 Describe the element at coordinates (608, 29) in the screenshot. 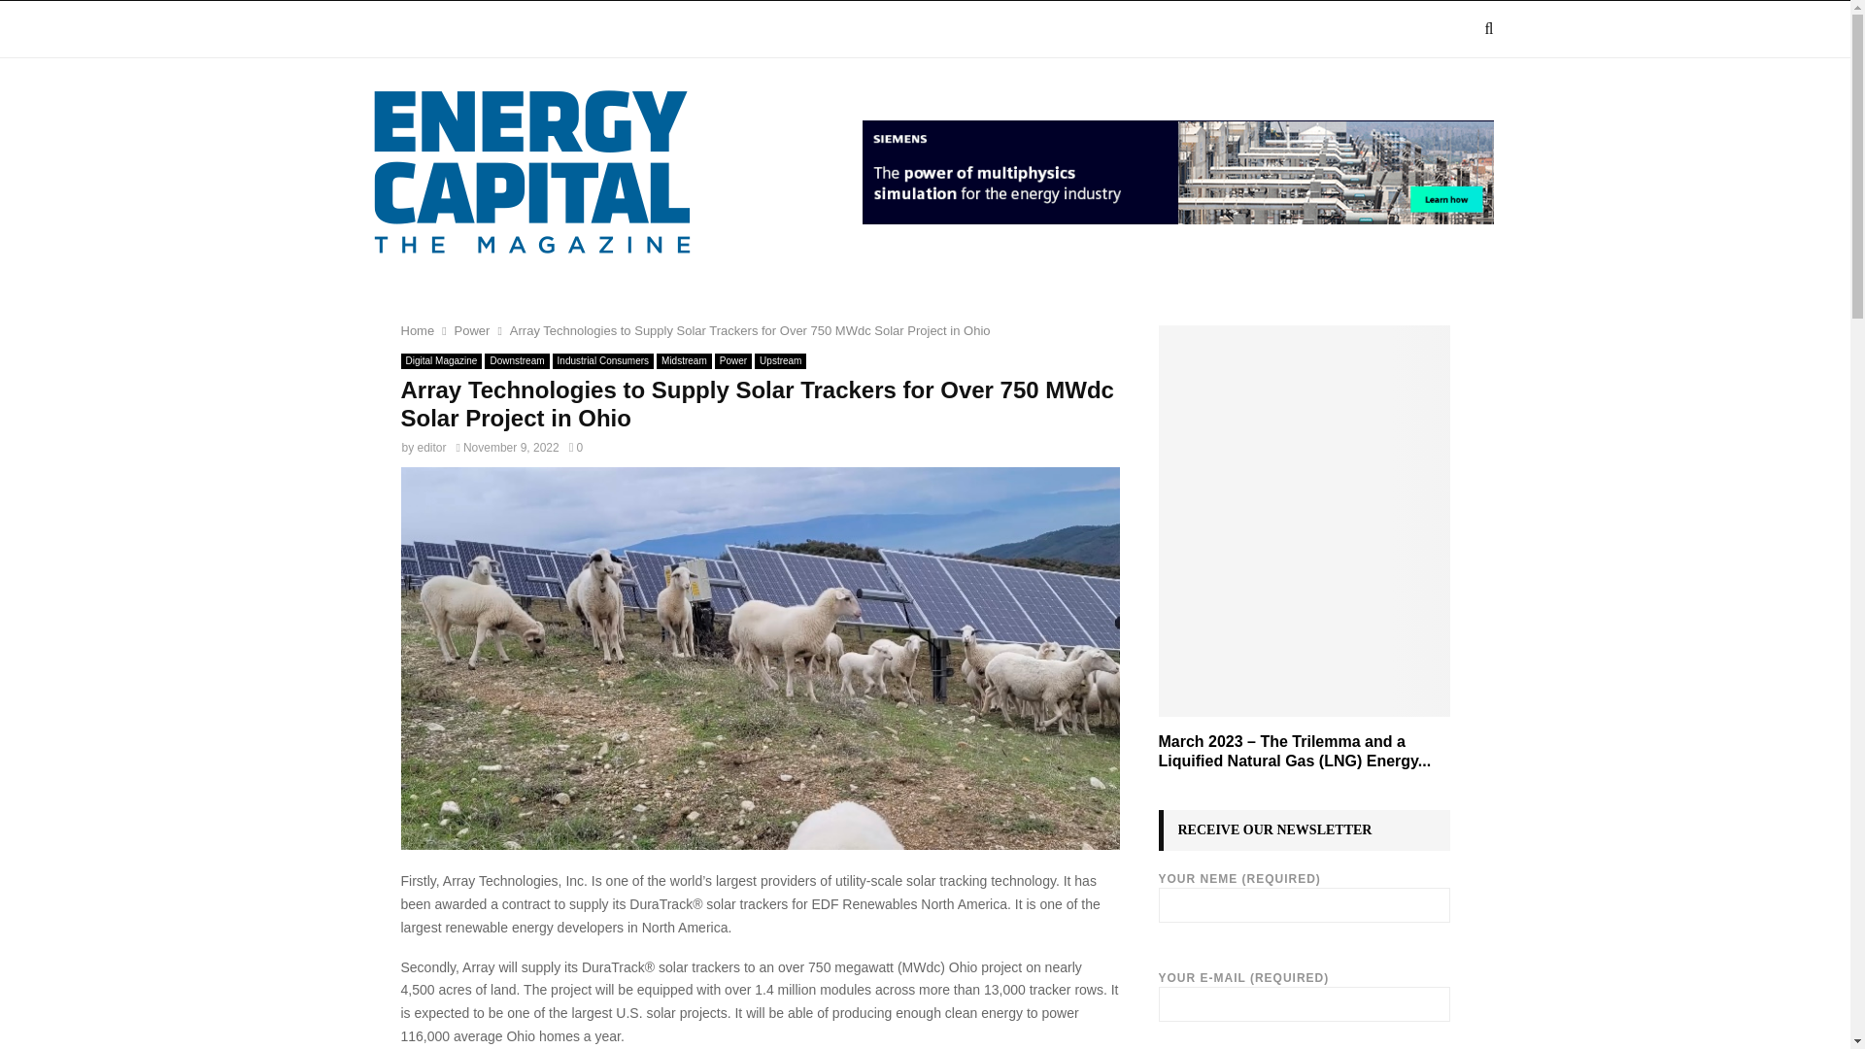

I see `SECTORS` at that location.